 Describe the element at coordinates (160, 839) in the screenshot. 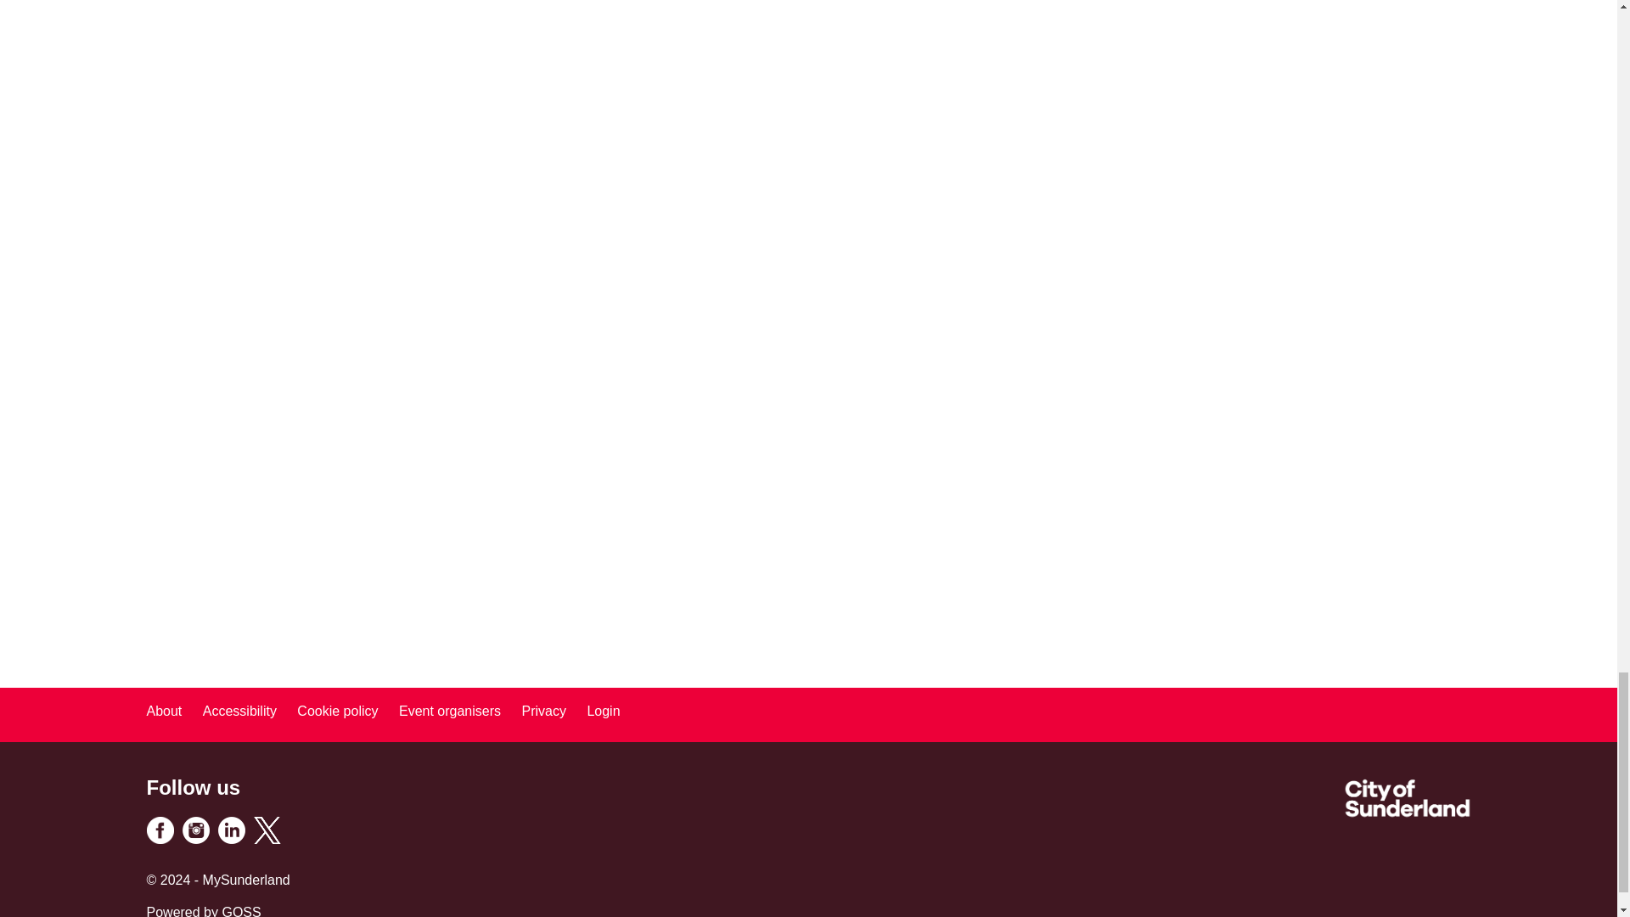

I see `Visit Sunderland Facebook` at that location.